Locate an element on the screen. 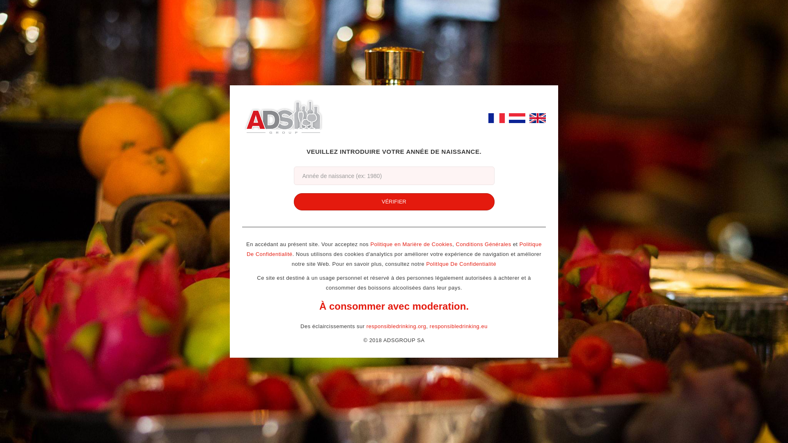 The width and height of the screenshot is (788, 443). responsibledrinking.org is located at coordinates (396, 327).